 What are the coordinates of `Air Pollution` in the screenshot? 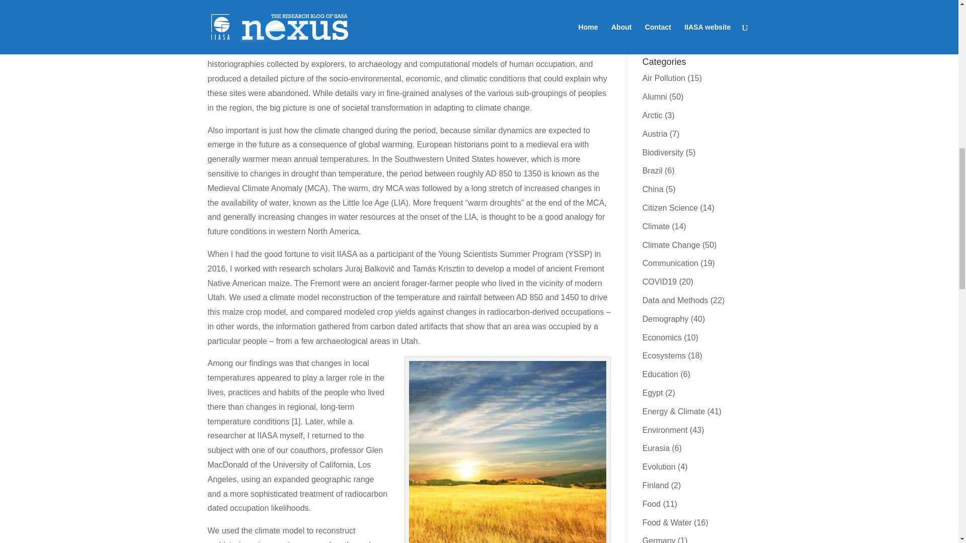 It's located at (663, 78).